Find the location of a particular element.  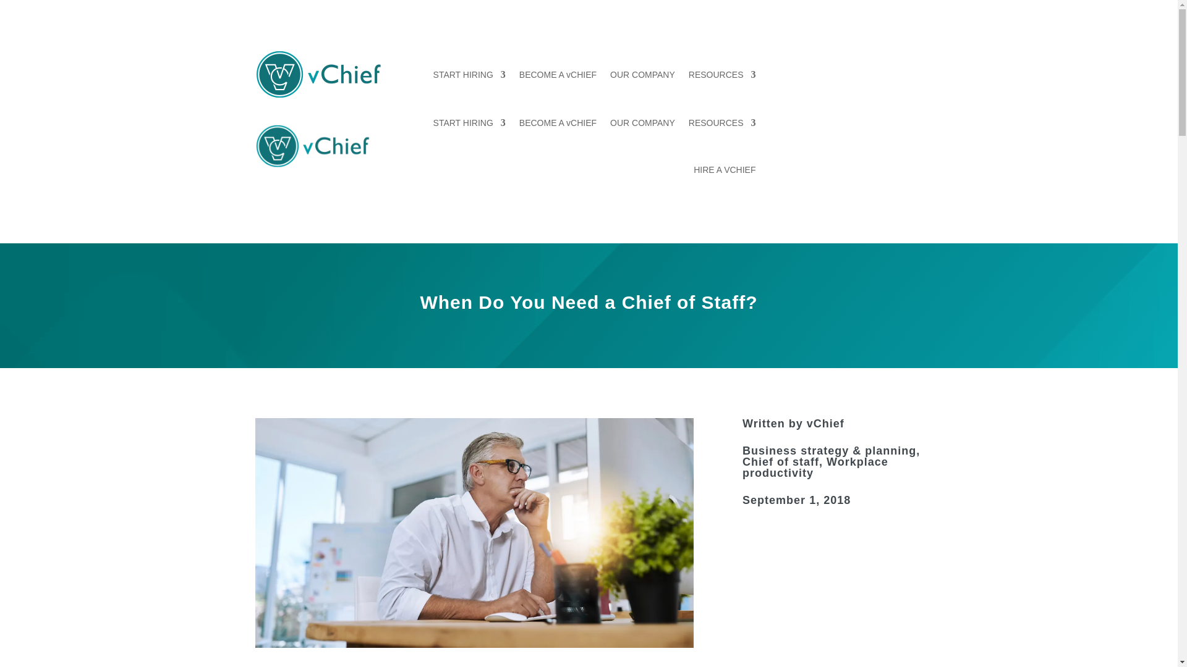

OUR COMPANY is located at coordinates (642, 122).